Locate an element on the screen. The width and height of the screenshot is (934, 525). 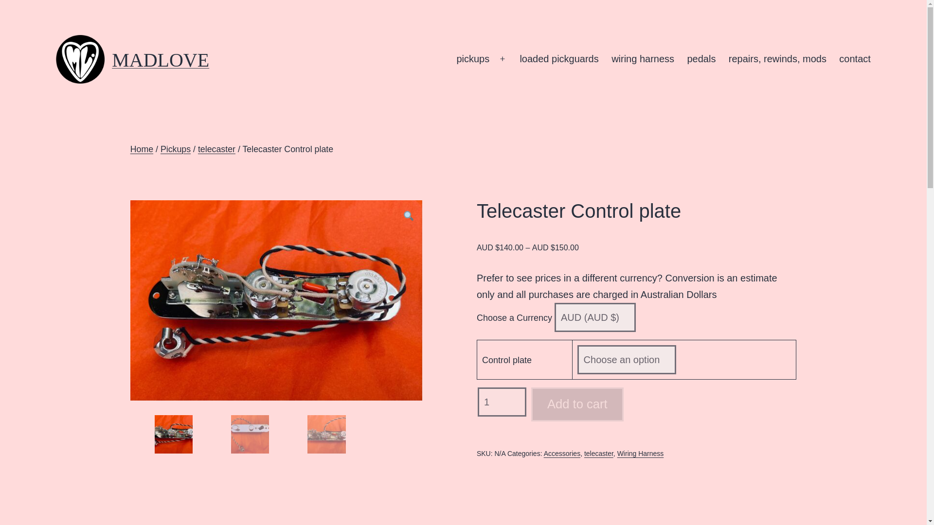
Accessories is located at coordinates (561, 453).